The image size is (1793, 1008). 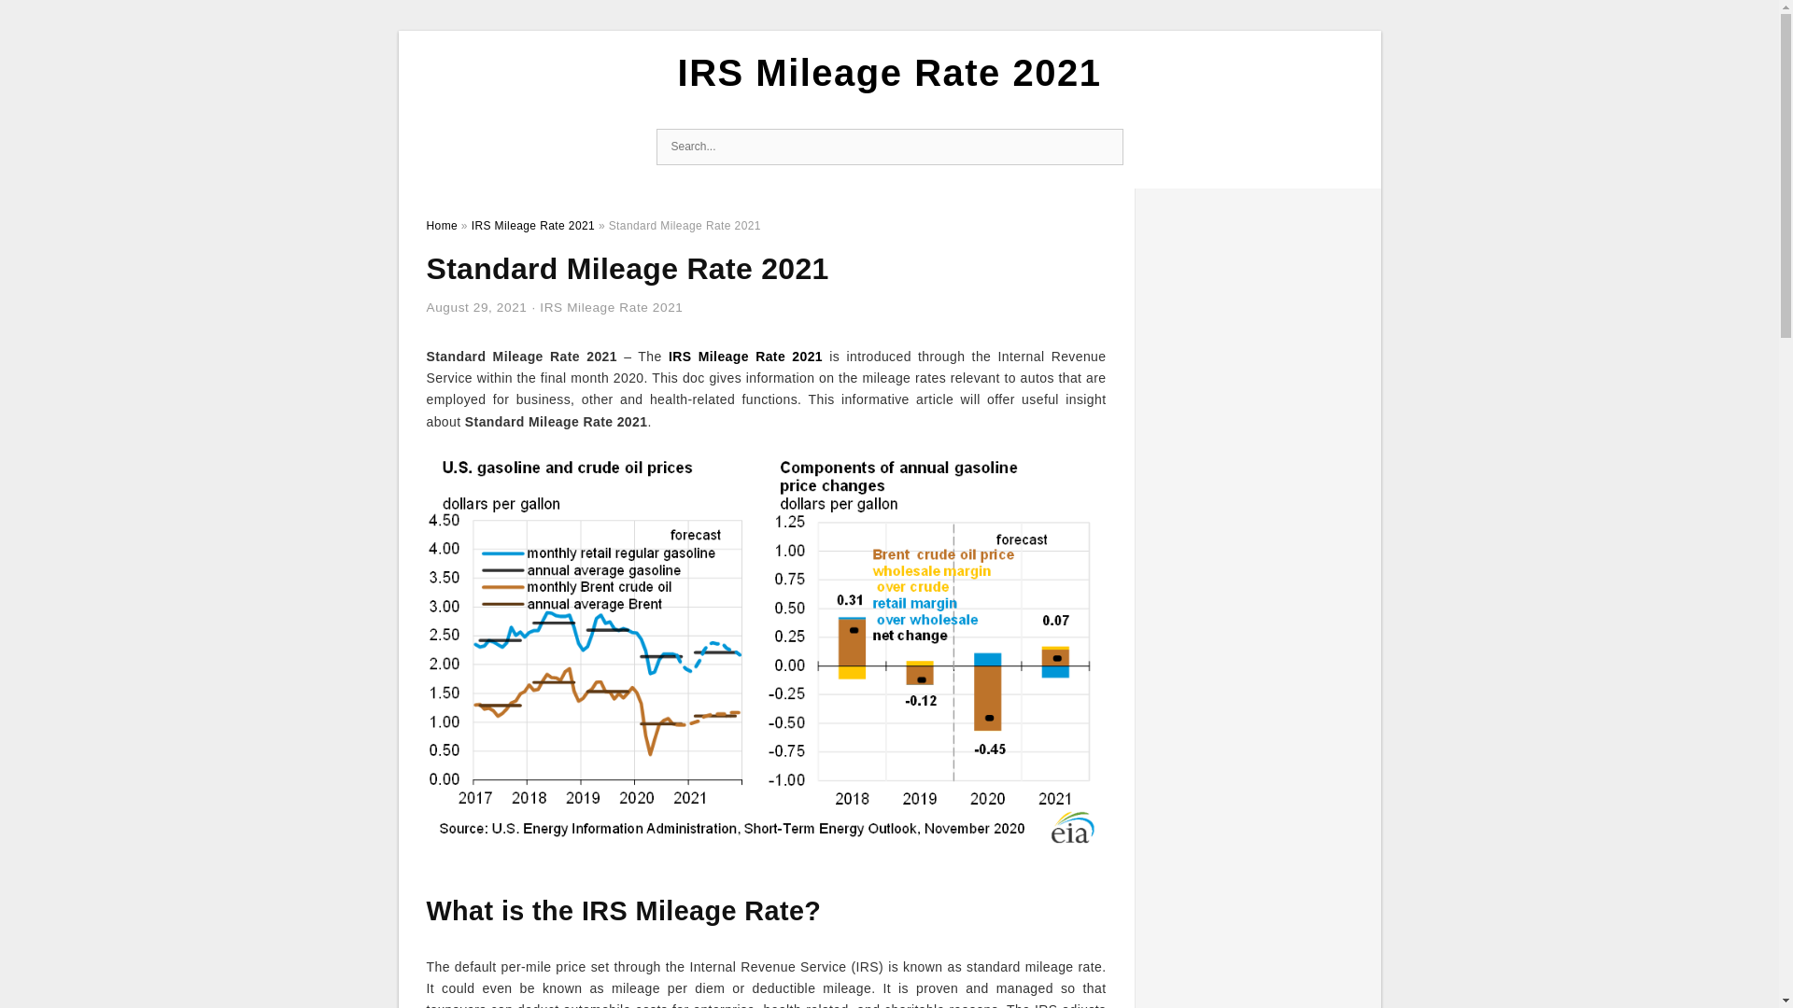 I want to click on Search for:, so click(x=889, y=147).